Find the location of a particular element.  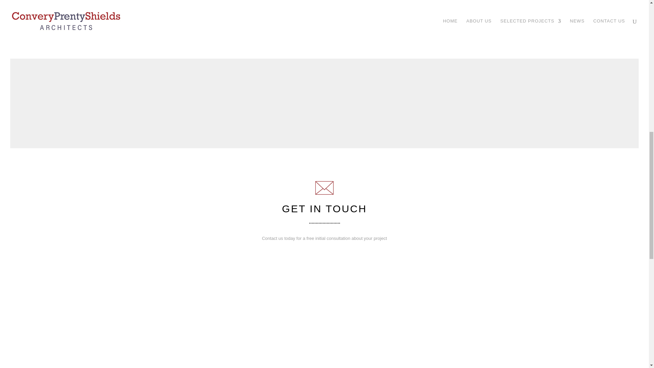

letter-icon-v2 is located at coordinates (324, 188).